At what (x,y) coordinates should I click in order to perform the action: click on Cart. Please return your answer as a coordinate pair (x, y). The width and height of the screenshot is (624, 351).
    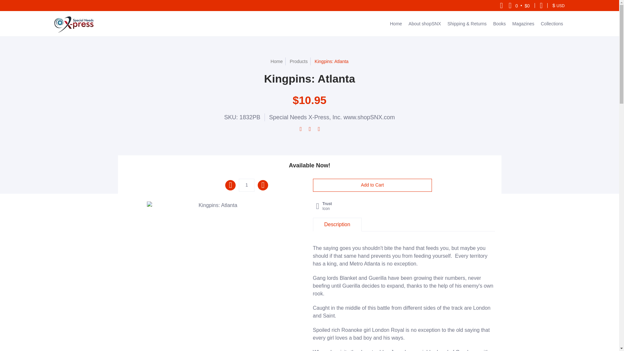
    Looking at the image, I should click on (519, 5).